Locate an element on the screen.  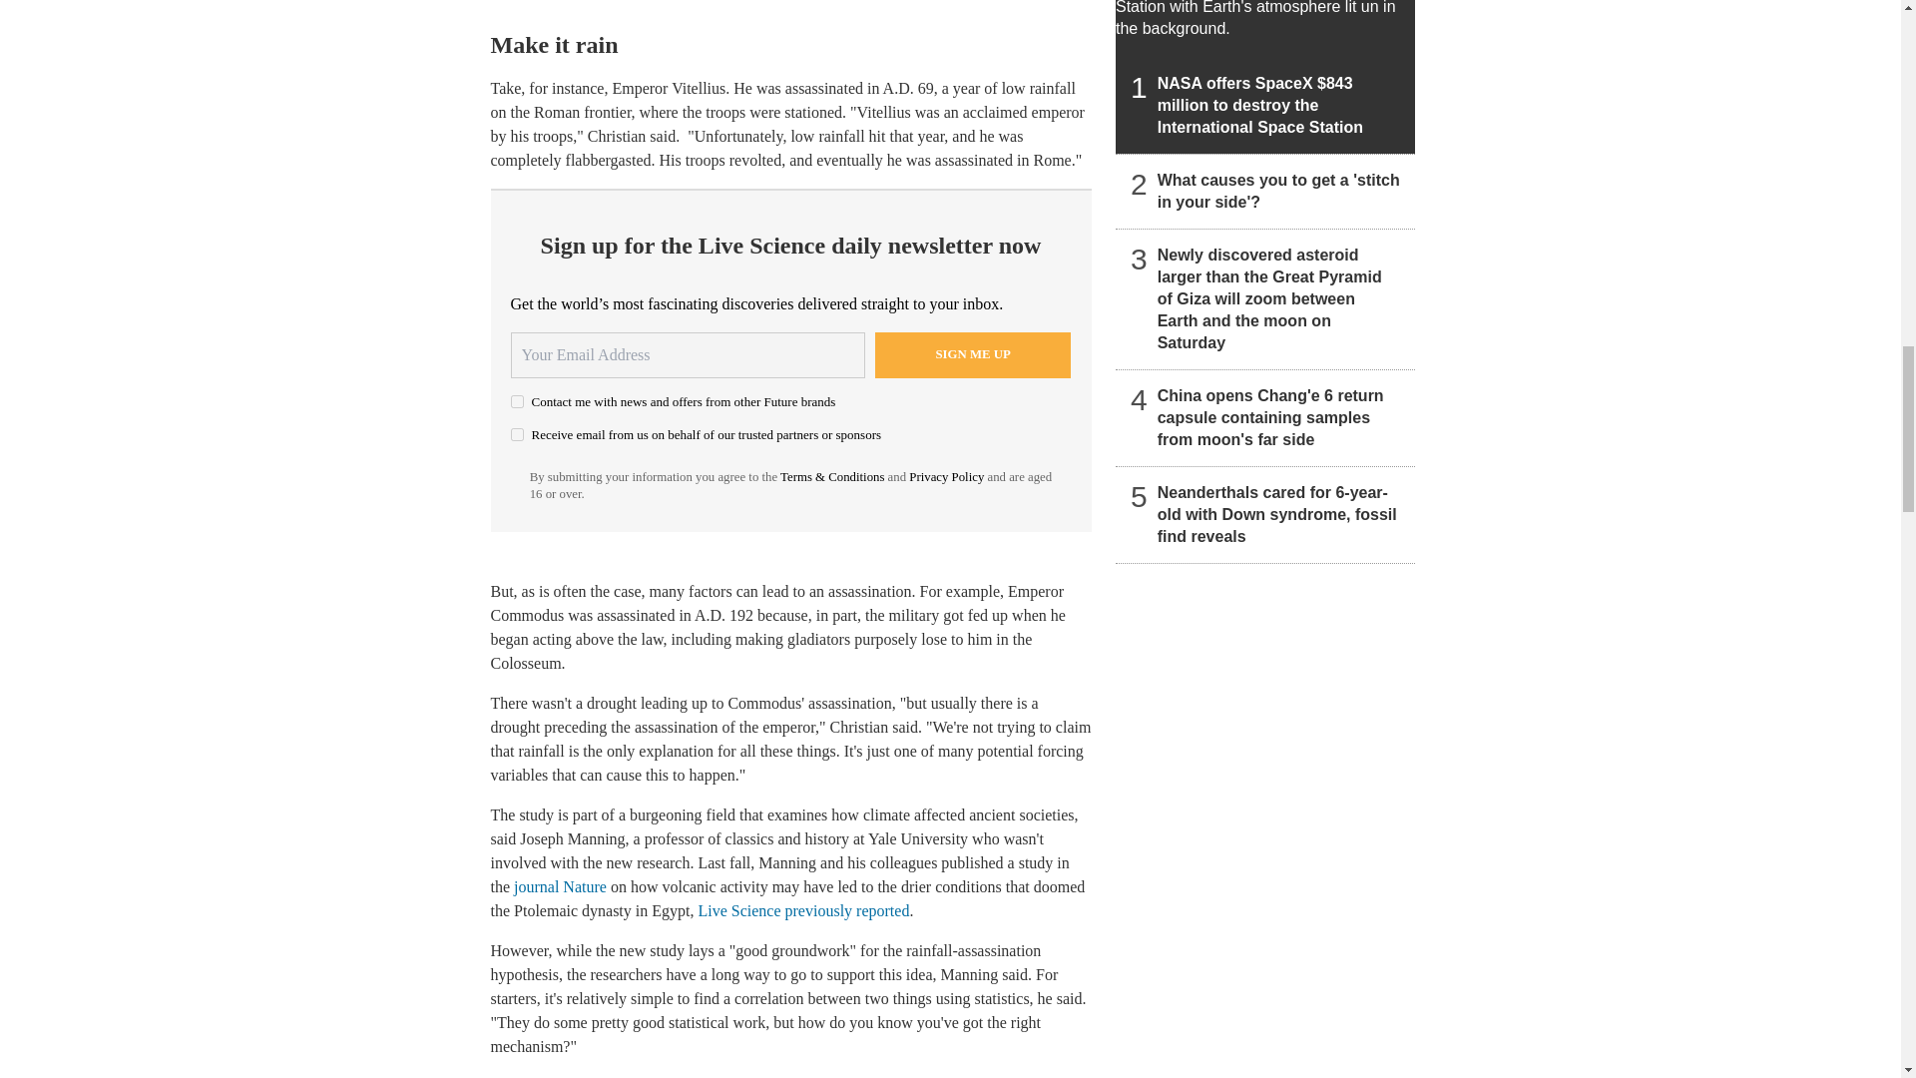
on is located at coordinates (517, 433).